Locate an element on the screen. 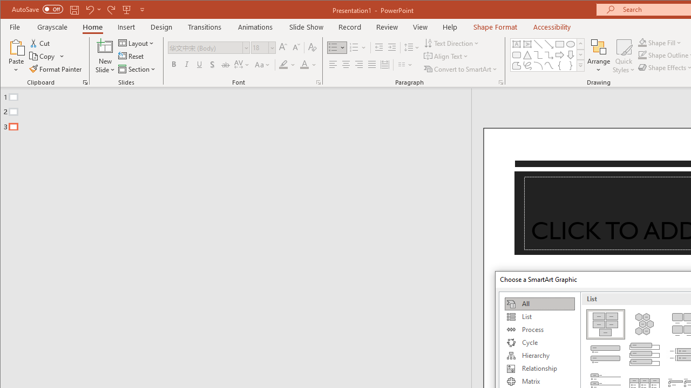 This screenshot has height=388, width=691. New Slide is located at coordinates (105, 56).